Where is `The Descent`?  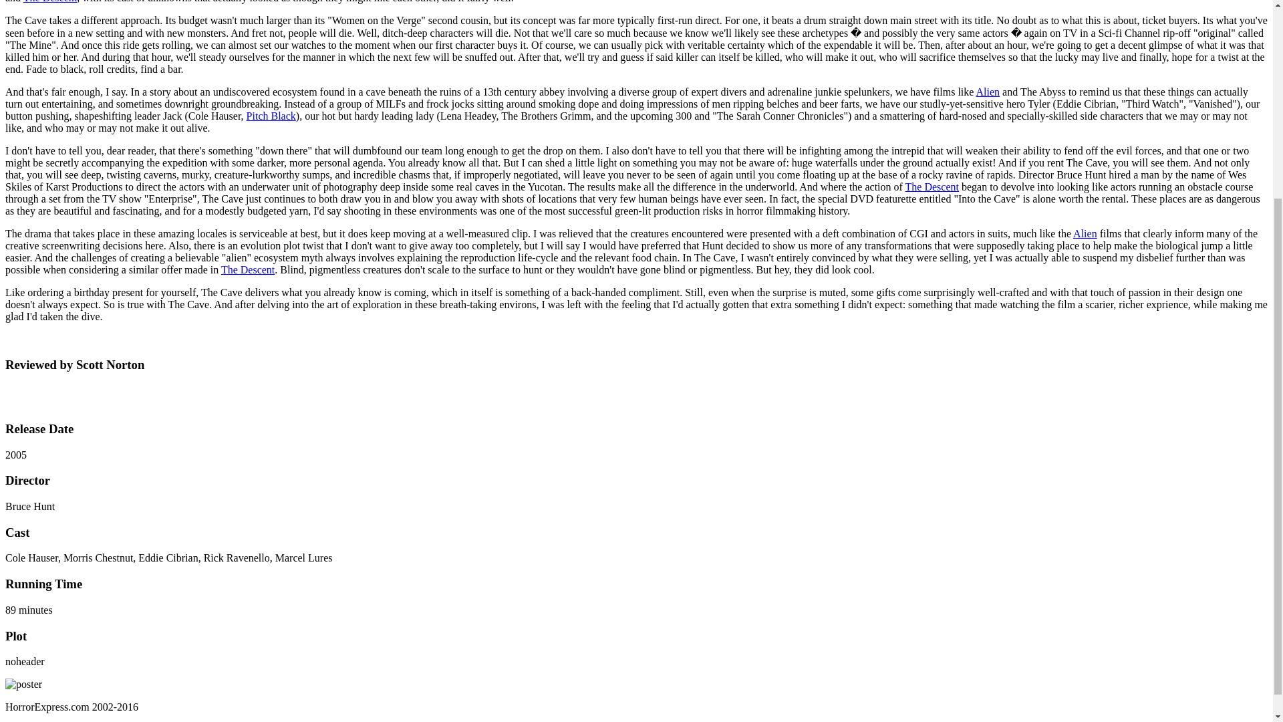
The Descent is located at coordinates (247, 269).